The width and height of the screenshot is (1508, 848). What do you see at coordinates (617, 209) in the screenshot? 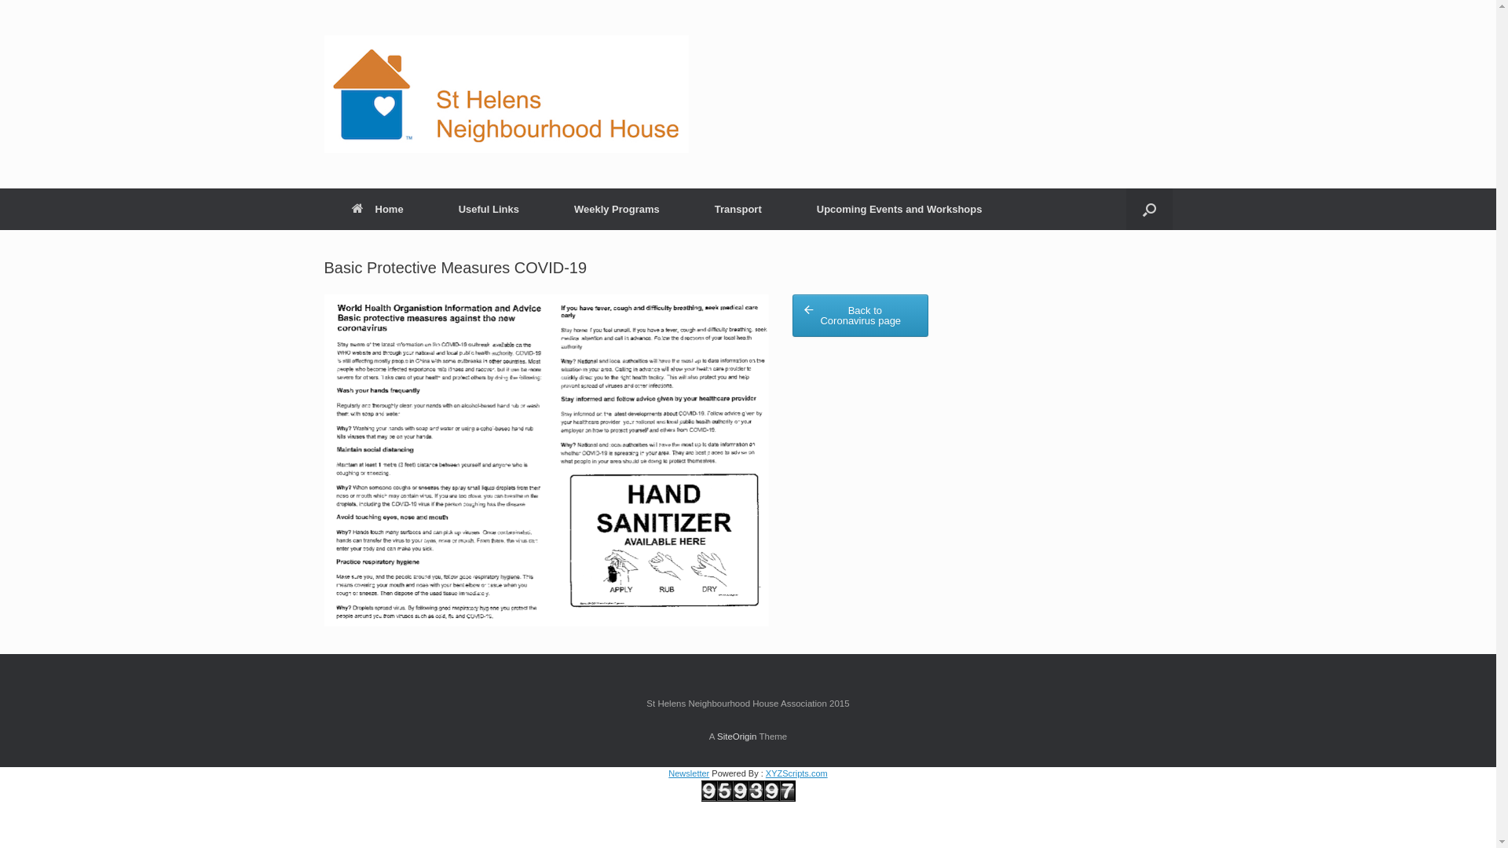
I see `Weekly Programs` at bounding box center [617, 209].